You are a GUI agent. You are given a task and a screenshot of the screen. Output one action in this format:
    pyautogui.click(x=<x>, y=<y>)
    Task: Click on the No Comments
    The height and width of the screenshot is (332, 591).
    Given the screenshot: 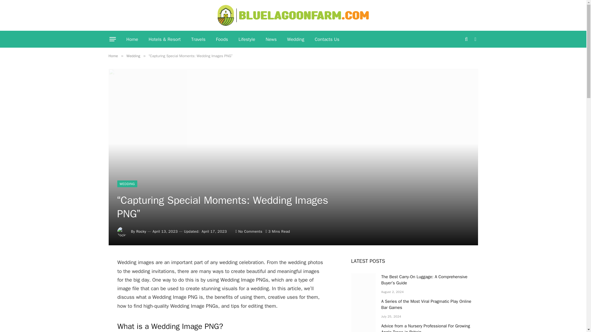 What is the action you would take?
    pyautogui.click(x=249, y=231)
    